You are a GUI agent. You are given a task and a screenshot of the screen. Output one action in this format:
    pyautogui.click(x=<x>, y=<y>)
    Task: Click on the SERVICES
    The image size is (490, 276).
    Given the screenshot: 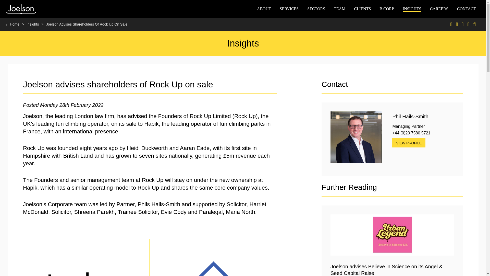 What is the action you would take?
    pyautogui.click(x=289, y=9)
    